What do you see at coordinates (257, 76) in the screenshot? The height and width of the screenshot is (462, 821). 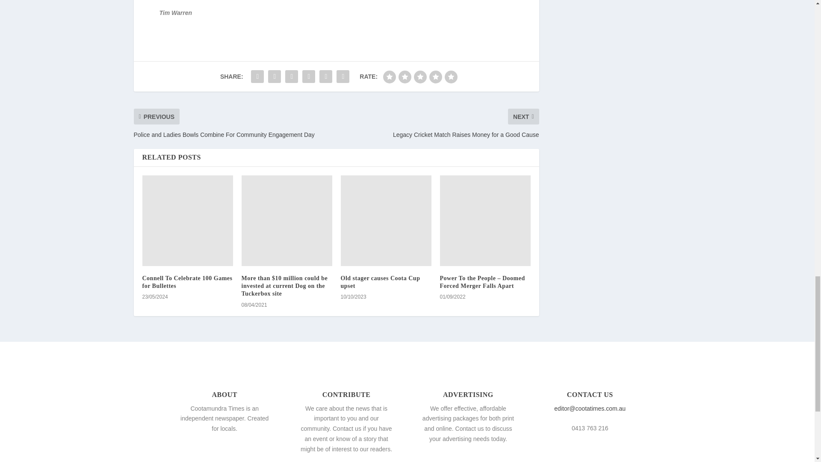 I see `Share "Muller Receives NAWIC Excellence Award" via Facebook` at bounding box center [257, 76].